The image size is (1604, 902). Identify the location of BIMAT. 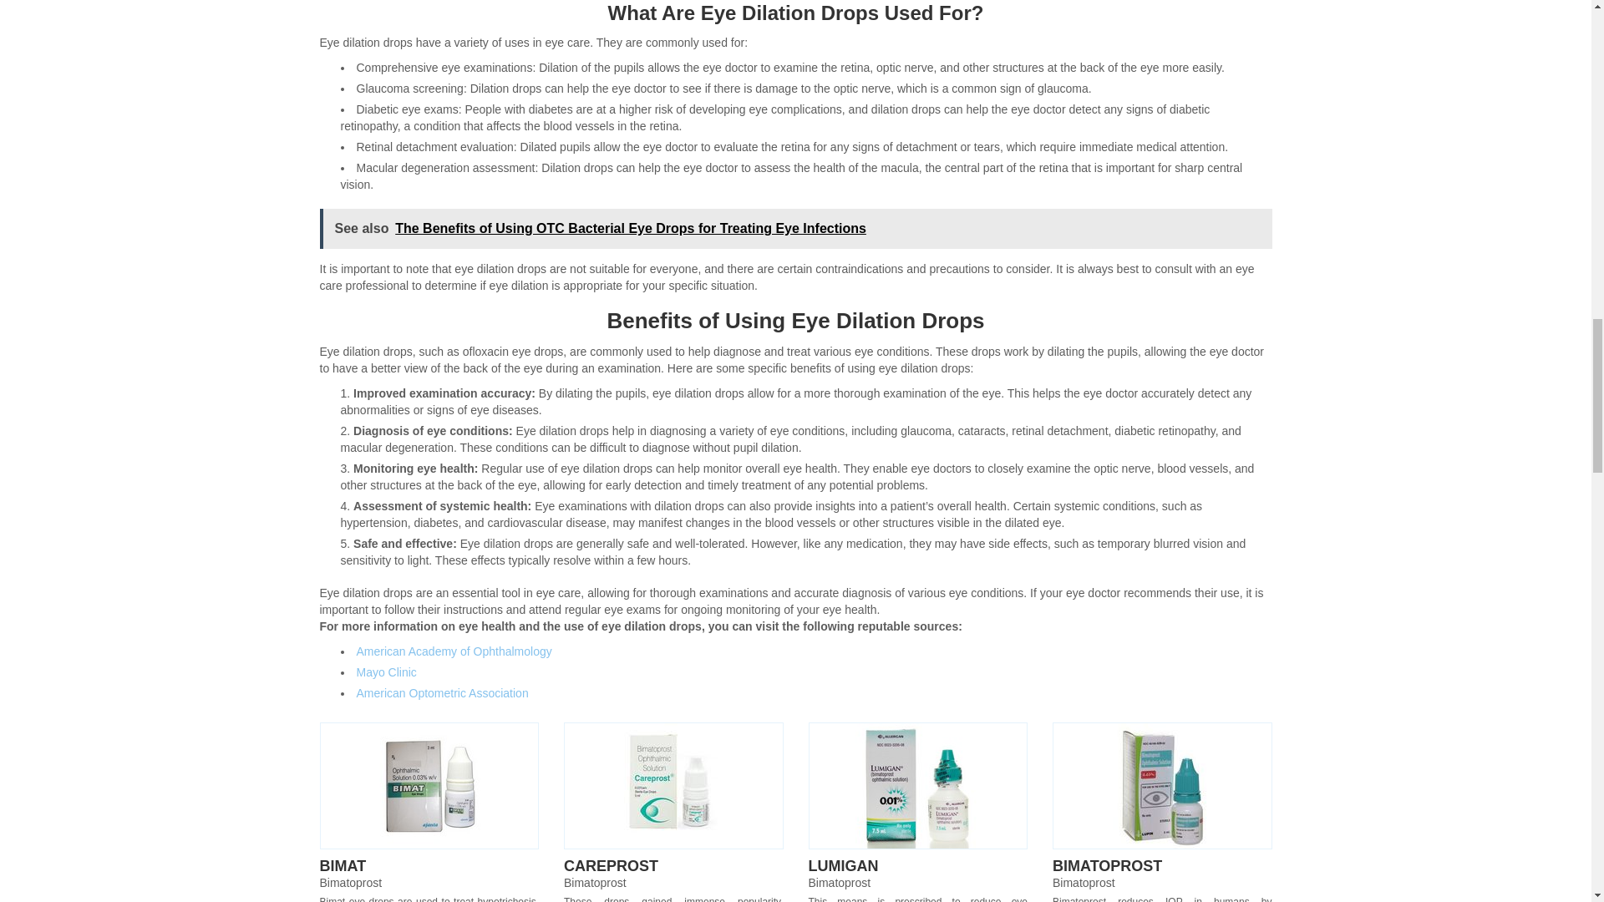
(343, 865).